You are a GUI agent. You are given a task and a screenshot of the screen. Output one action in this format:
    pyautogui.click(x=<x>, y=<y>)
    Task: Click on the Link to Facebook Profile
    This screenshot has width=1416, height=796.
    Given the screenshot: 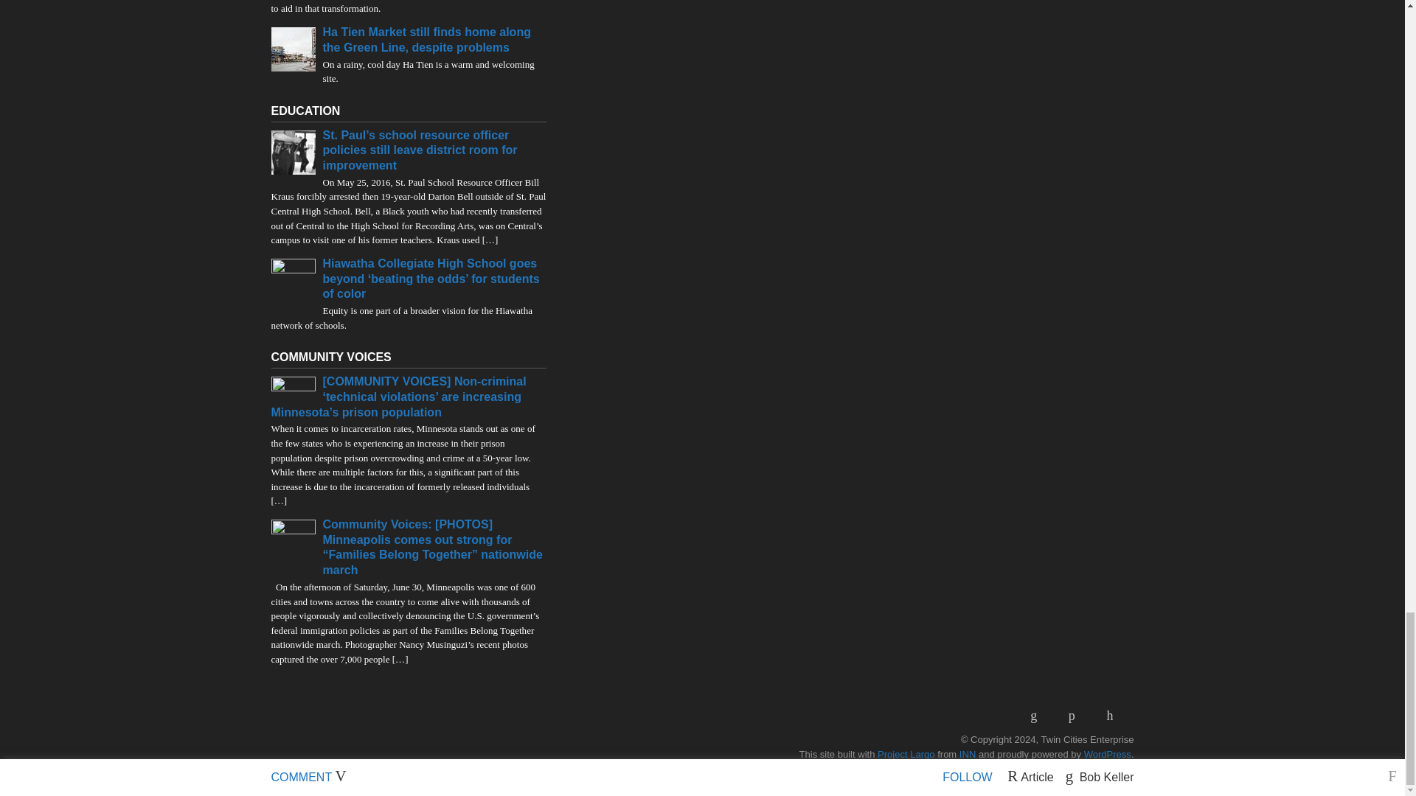 What is the action you would take?
    pyautogui.click(x=1077, y=715)
    